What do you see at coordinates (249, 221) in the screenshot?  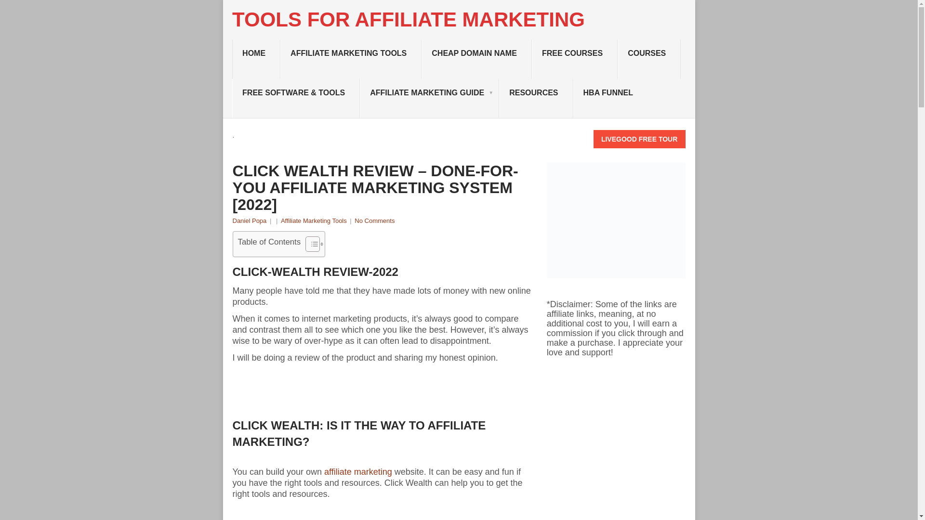 I see `Daniel Popa` at bounding box center [249, 221].